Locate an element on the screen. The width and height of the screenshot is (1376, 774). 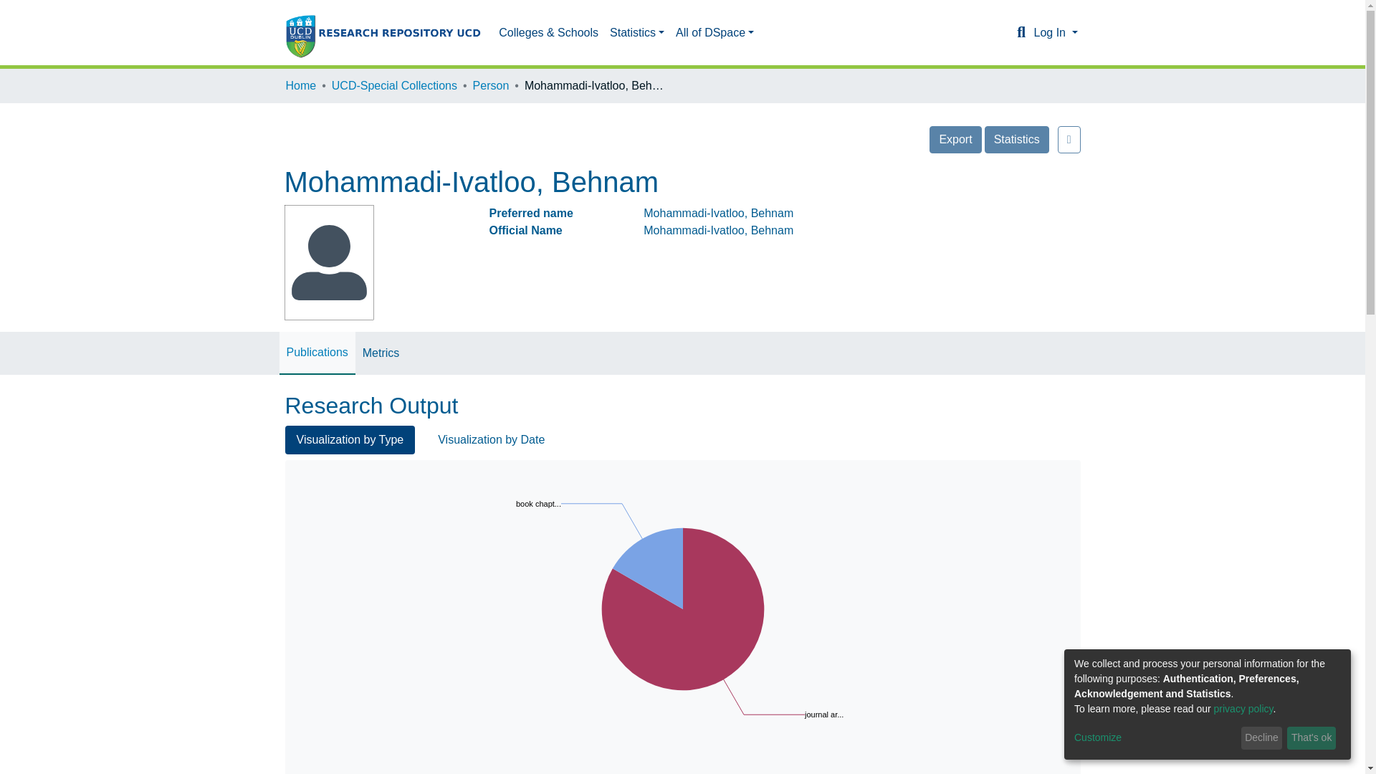
Publications is located at coordinates (715, 32).